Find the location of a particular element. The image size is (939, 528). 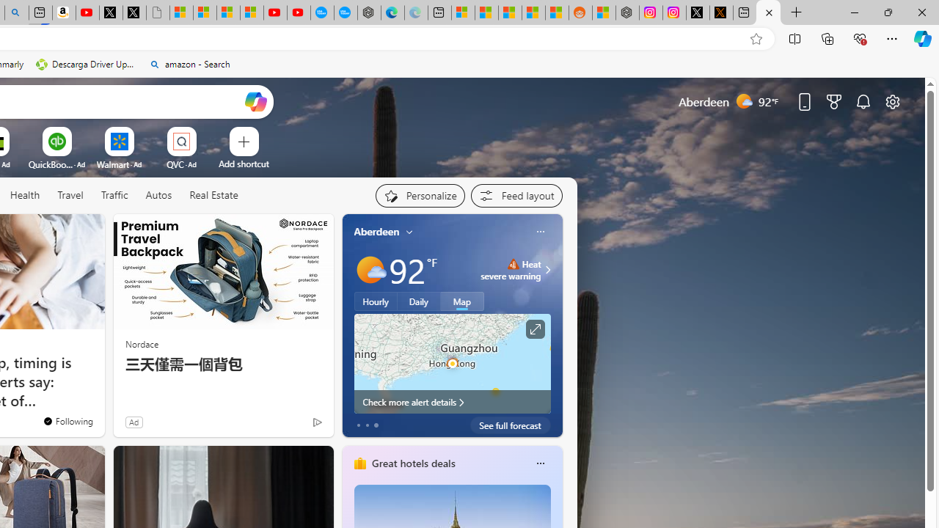

Health is located at coordinates (25, 195).